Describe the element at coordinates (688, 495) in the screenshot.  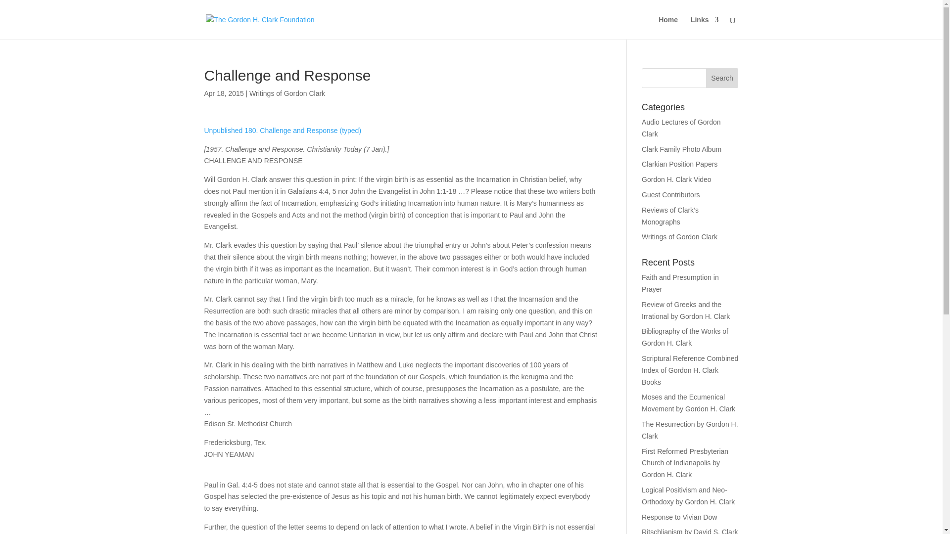
I see `Logical Positivism and Neo-Orthodoxy by Gordon H. Clark` at that location.